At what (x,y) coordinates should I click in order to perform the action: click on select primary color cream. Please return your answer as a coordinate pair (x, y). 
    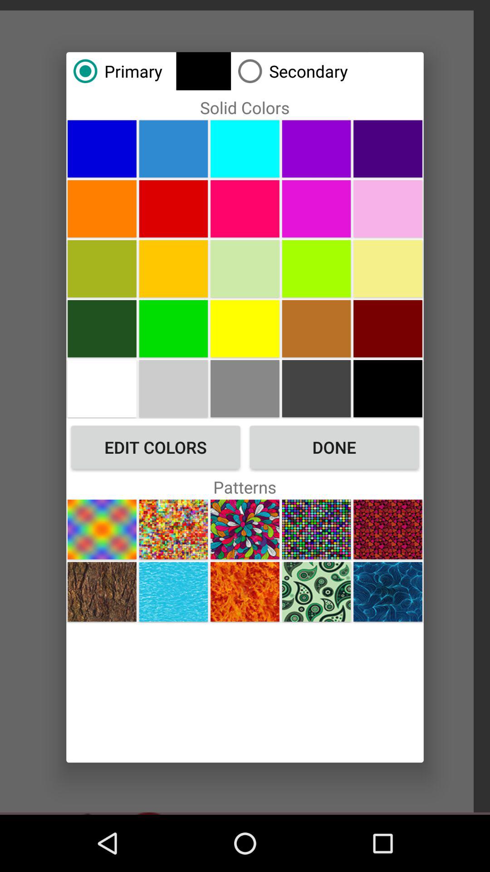
    Looking at the image, I should click on (387, 268).